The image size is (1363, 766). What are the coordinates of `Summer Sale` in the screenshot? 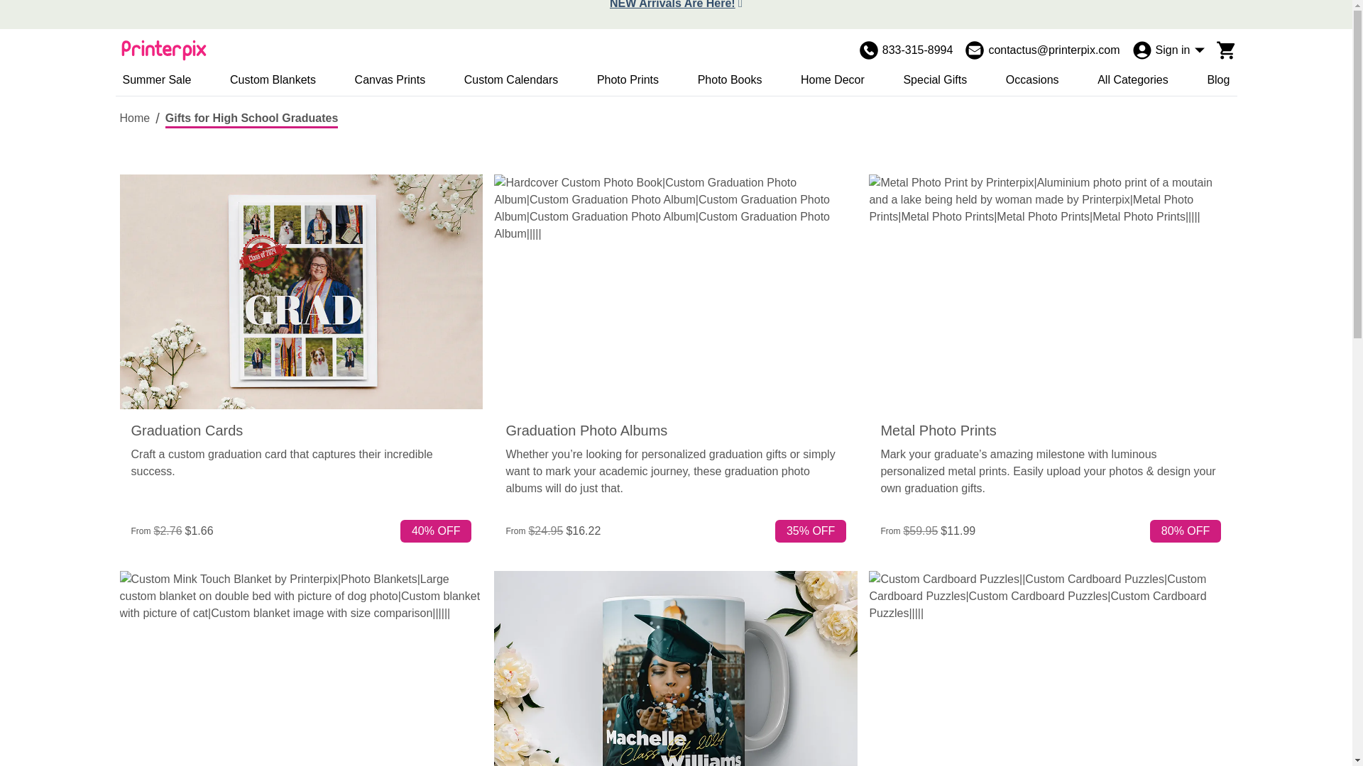 It's located at (156, 80).